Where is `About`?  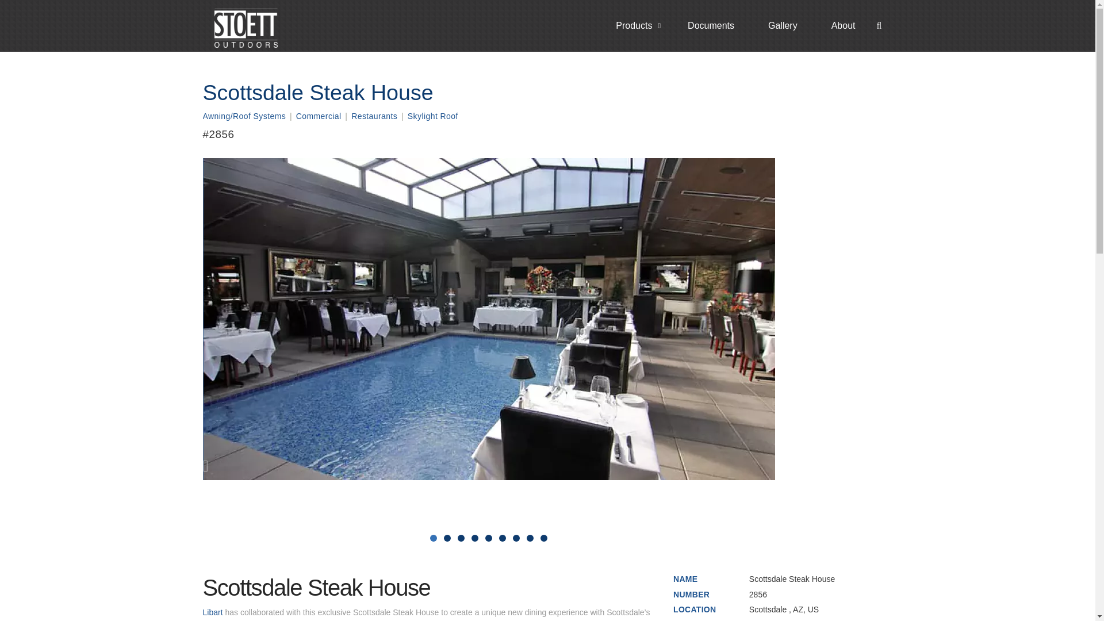
About is located at coordinates (836, 26).